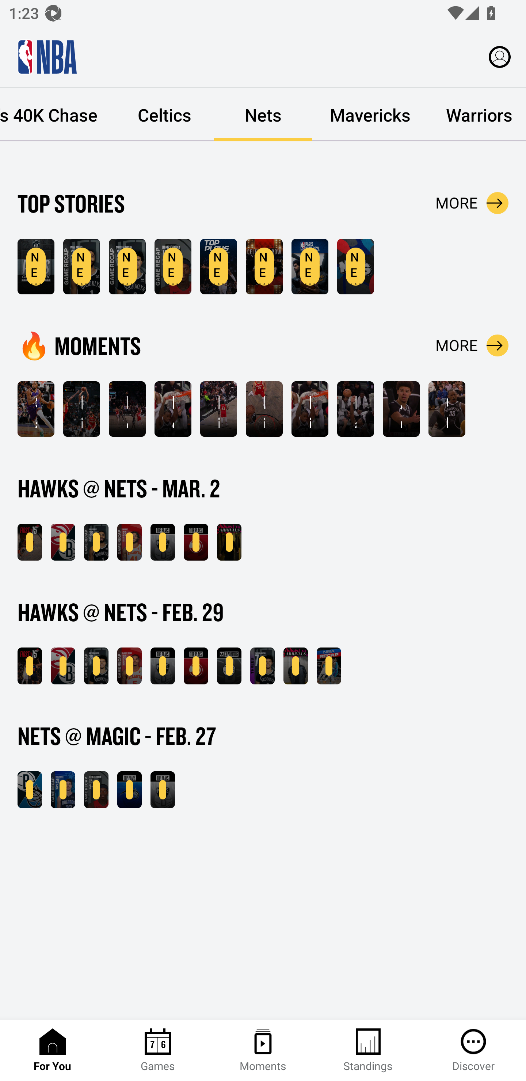 The height and width of the screenshot is (1081, 526). What do you see at coordinates (355, 409) in the screenshot?
I see `Day'Ron Sharpe with the swat` at bounding box center [355, 409].